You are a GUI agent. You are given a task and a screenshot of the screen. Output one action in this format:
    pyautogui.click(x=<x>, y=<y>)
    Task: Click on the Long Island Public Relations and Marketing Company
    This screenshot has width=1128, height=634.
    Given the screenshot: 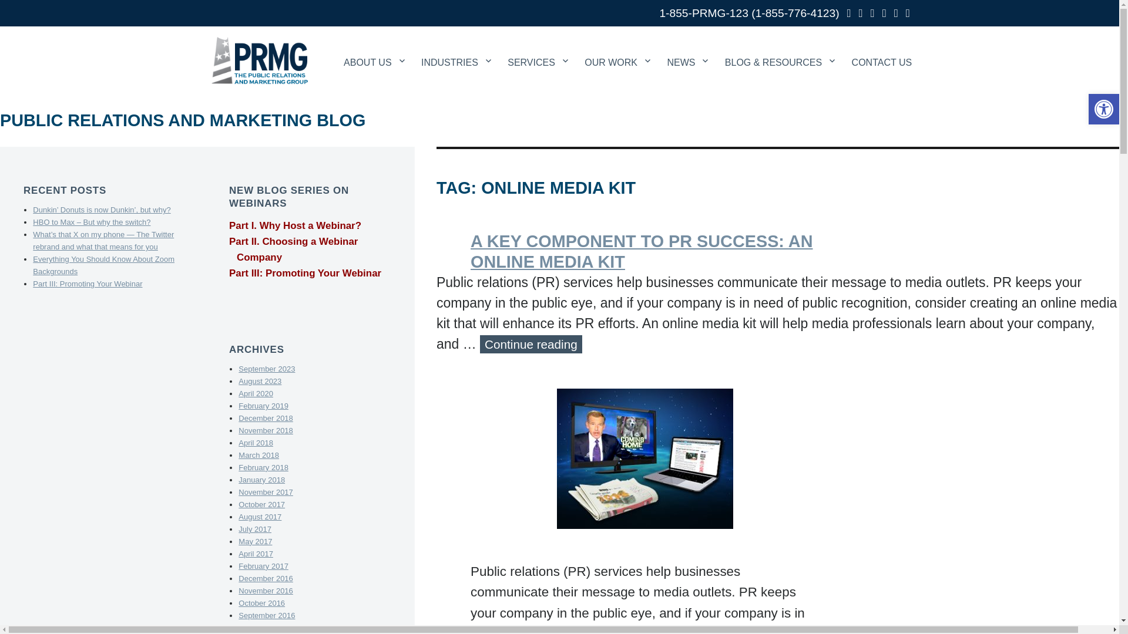 What is the action you would take?
    pyautogui.click(x=259, y=60)
    